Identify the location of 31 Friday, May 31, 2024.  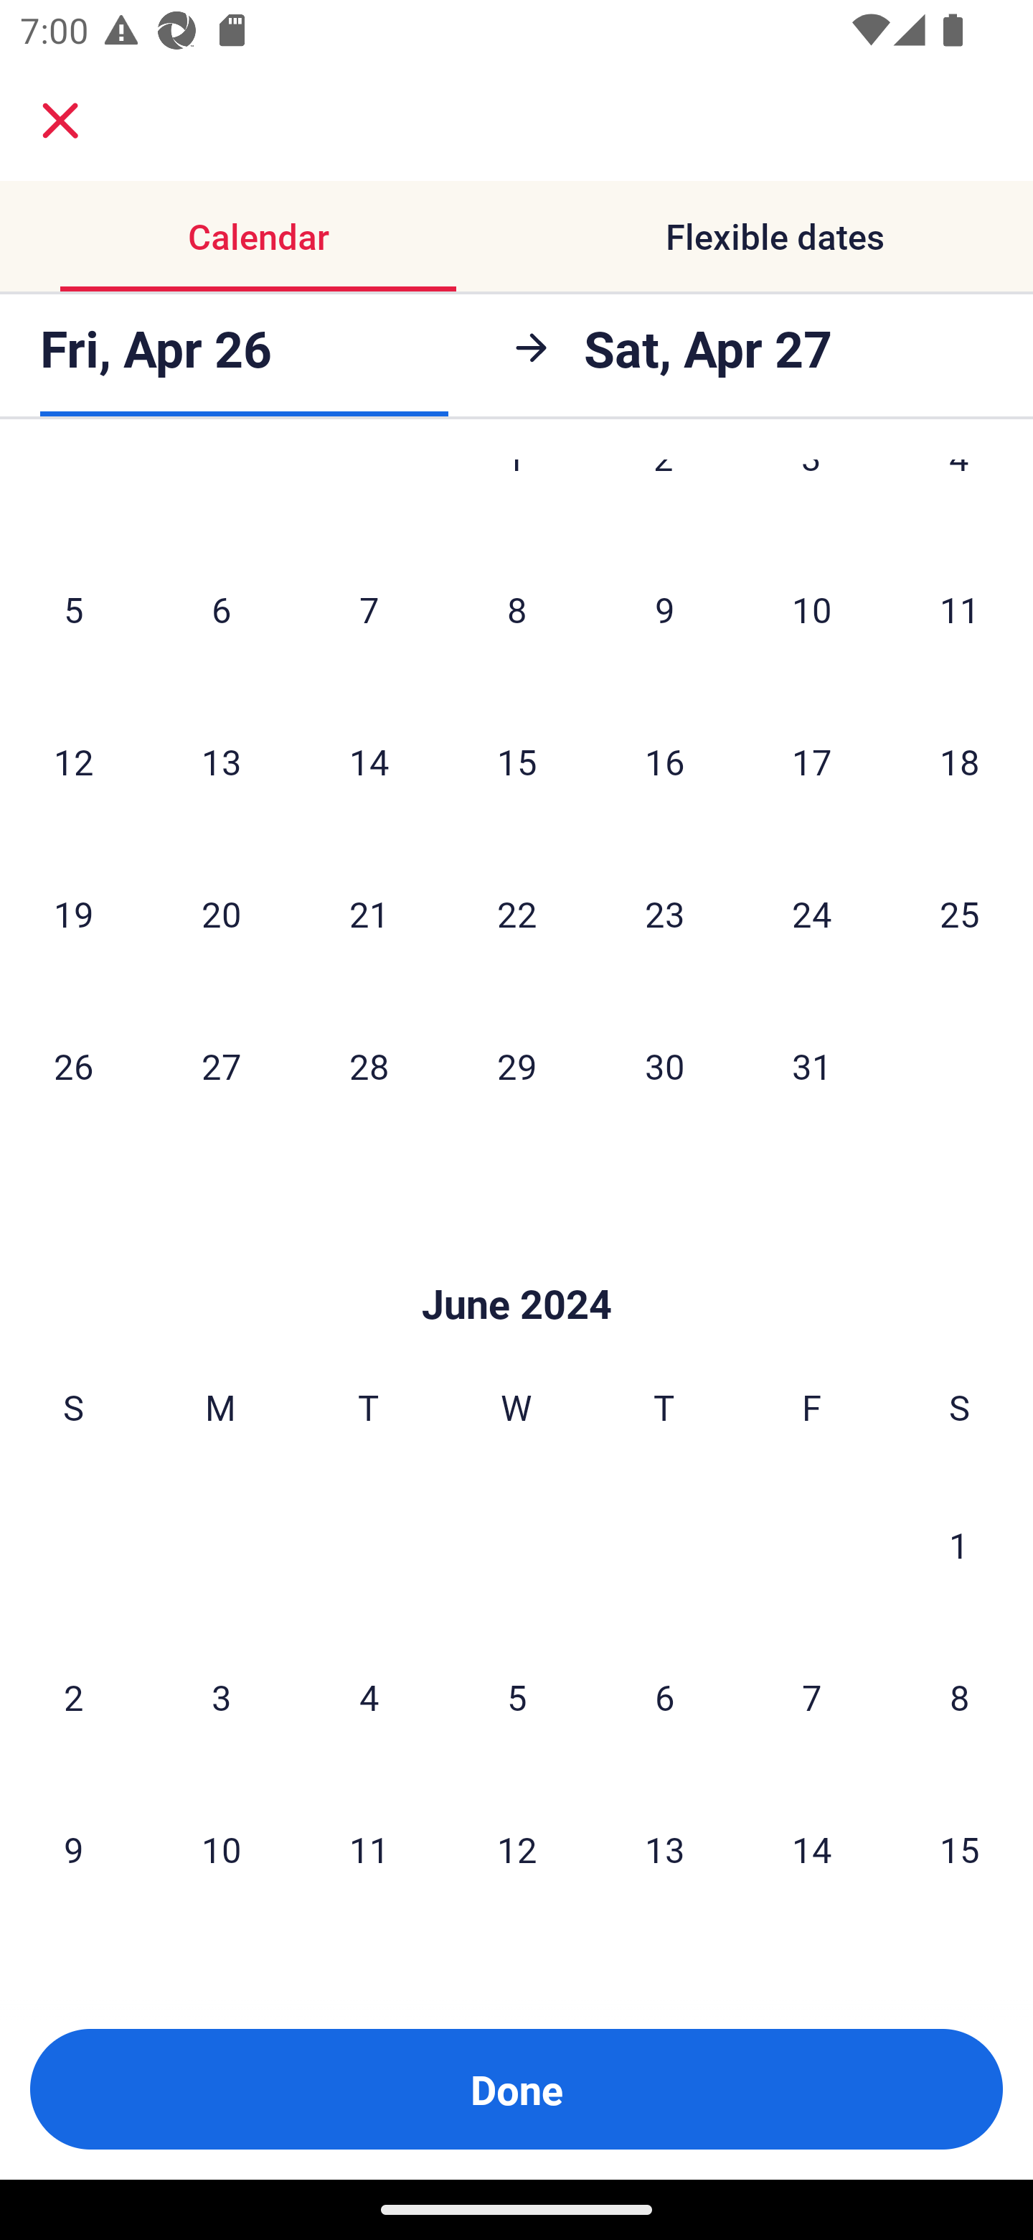
(812, 1066).